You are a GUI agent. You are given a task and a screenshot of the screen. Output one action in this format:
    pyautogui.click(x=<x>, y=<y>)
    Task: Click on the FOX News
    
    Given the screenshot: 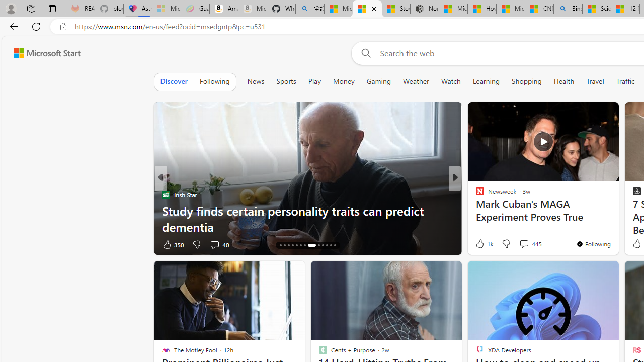 What is the action you would take?
    pyautogui.click(x=475, y=194)
    